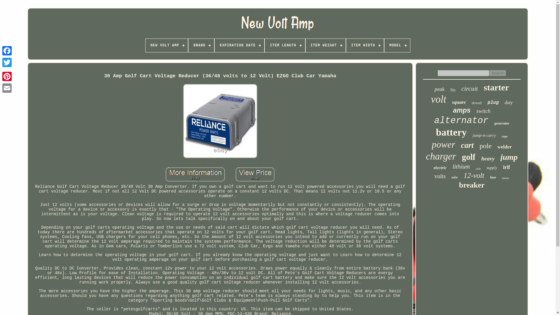  I want to click on EXPIRATION DATE, so click(239, 45).